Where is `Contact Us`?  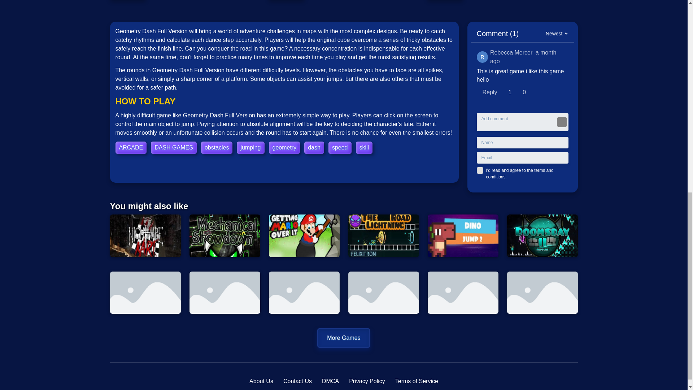 Contact Us is located at coordinates (297, 381).